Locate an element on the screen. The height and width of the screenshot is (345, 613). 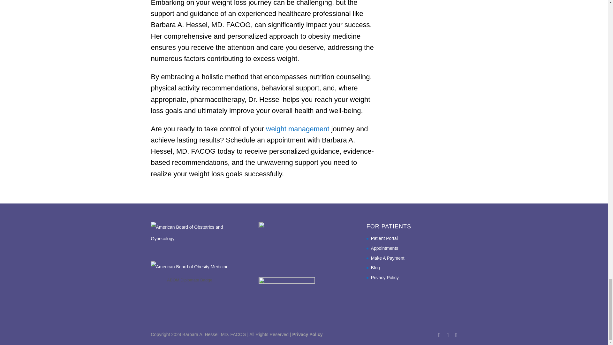
Make A Payment is located at coordinates (388, 258).